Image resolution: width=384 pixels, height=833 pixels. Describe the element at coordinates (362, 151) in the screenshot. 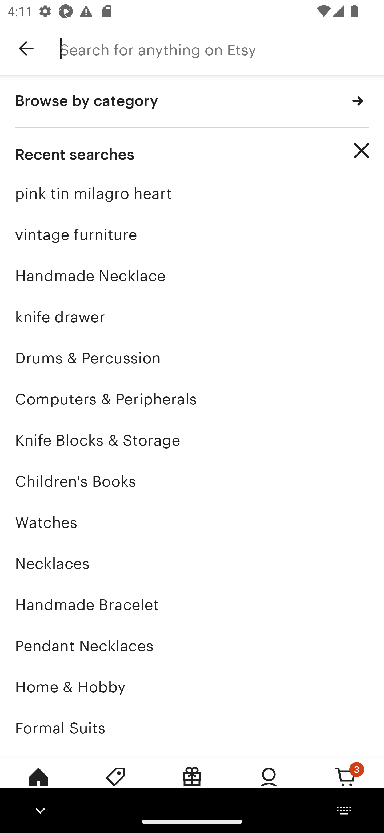

I see `Clear` at that location.